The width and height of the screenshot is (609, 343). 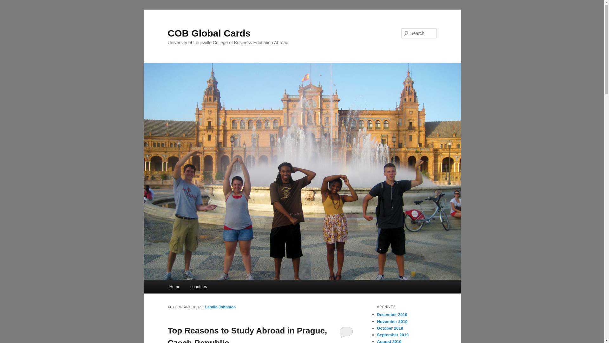 I want to click on December 2019, so click(x=392, y=314).